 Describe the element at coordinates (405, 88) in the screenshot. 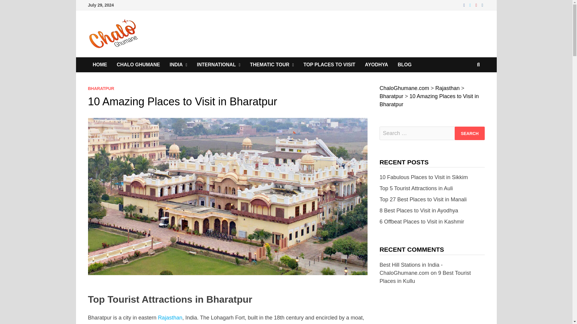

I see `Go to ChaloGhumane.com.` at that location.